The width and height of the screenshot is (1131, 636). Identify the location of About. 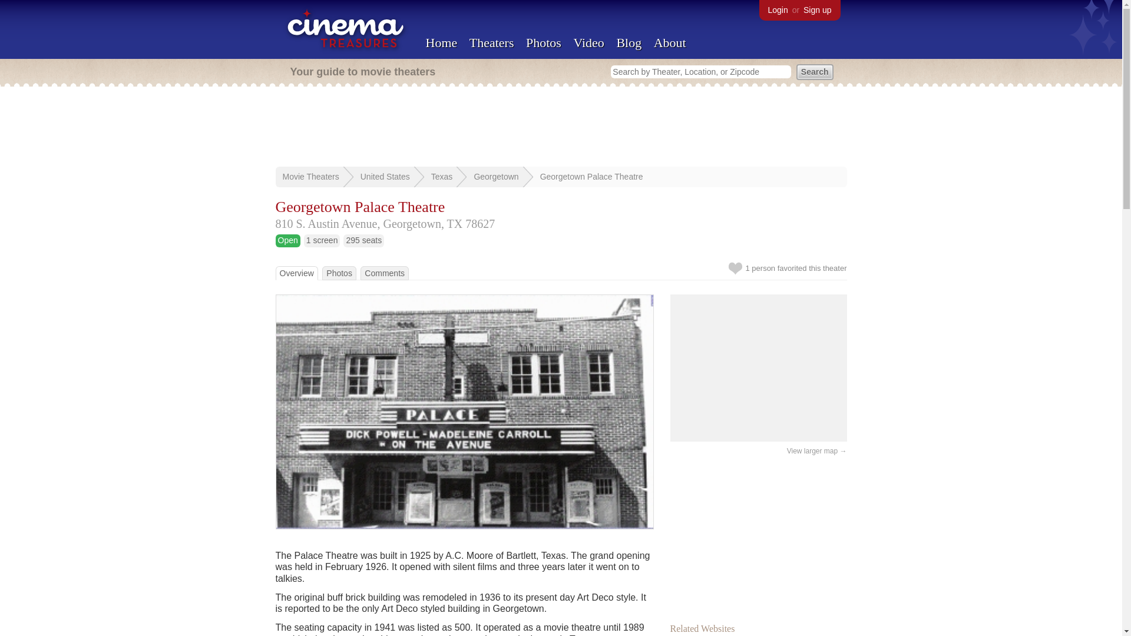
(670, 42).